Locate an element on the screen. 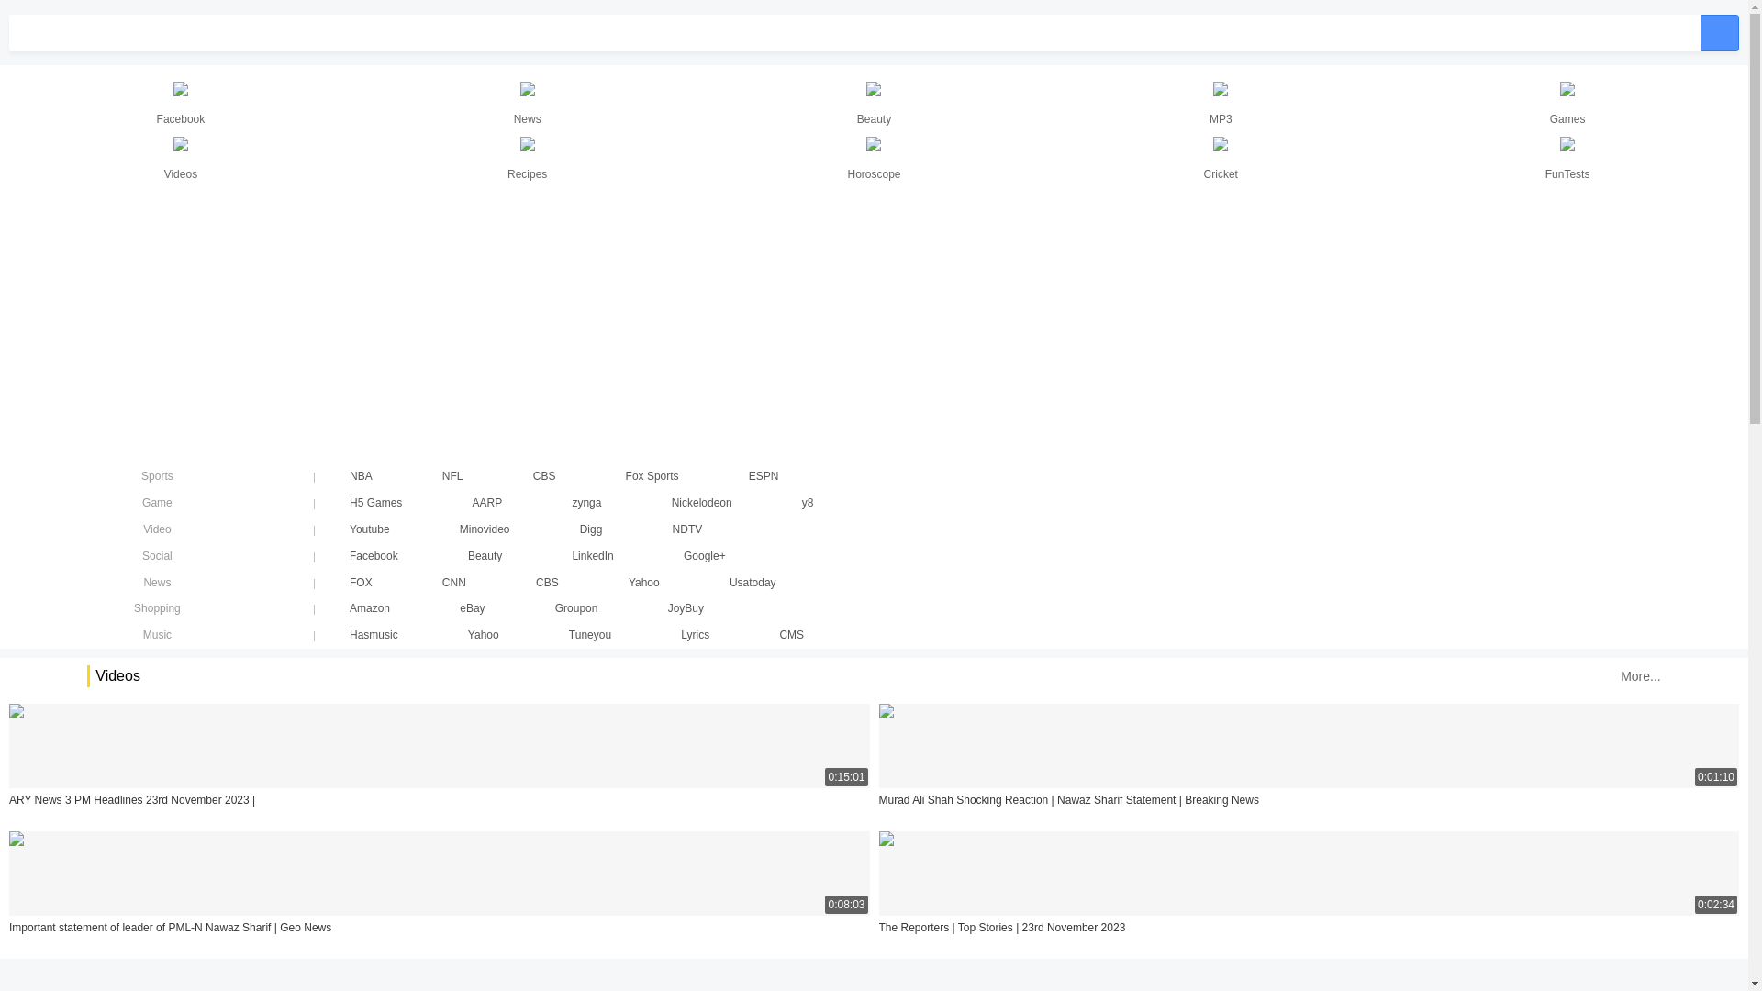 The height and width of the screenshot is (991, 1762). Sports is located at coordinates (158, 476).